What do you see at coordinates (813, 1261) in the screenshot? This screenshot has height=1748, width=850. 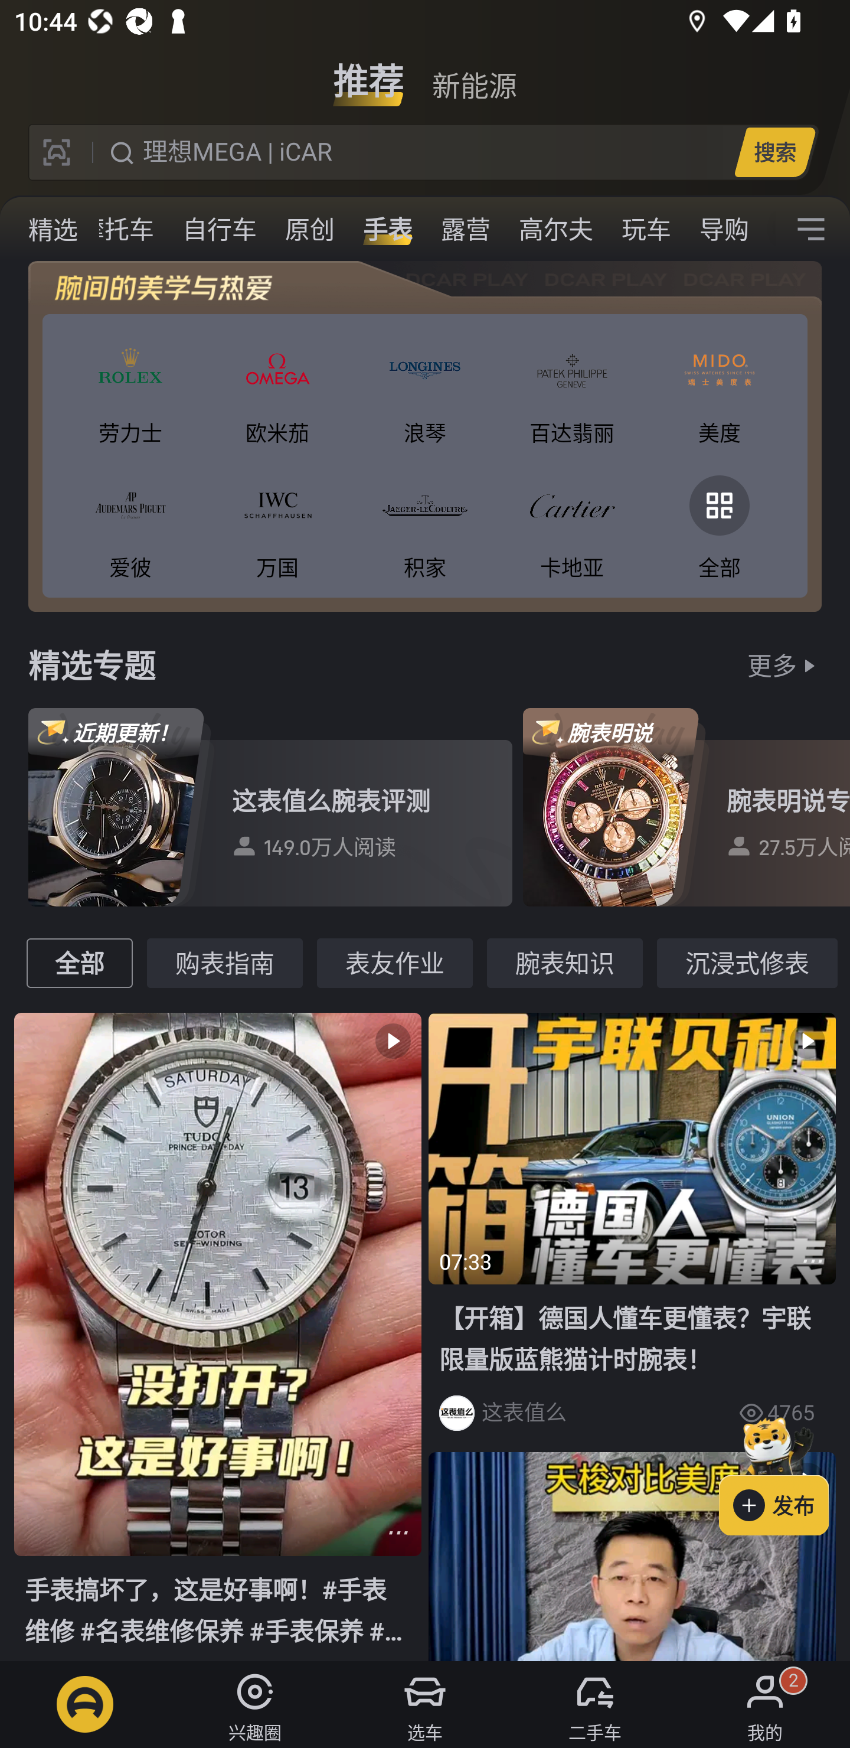 I see `` at bounding box center [813, 1261].